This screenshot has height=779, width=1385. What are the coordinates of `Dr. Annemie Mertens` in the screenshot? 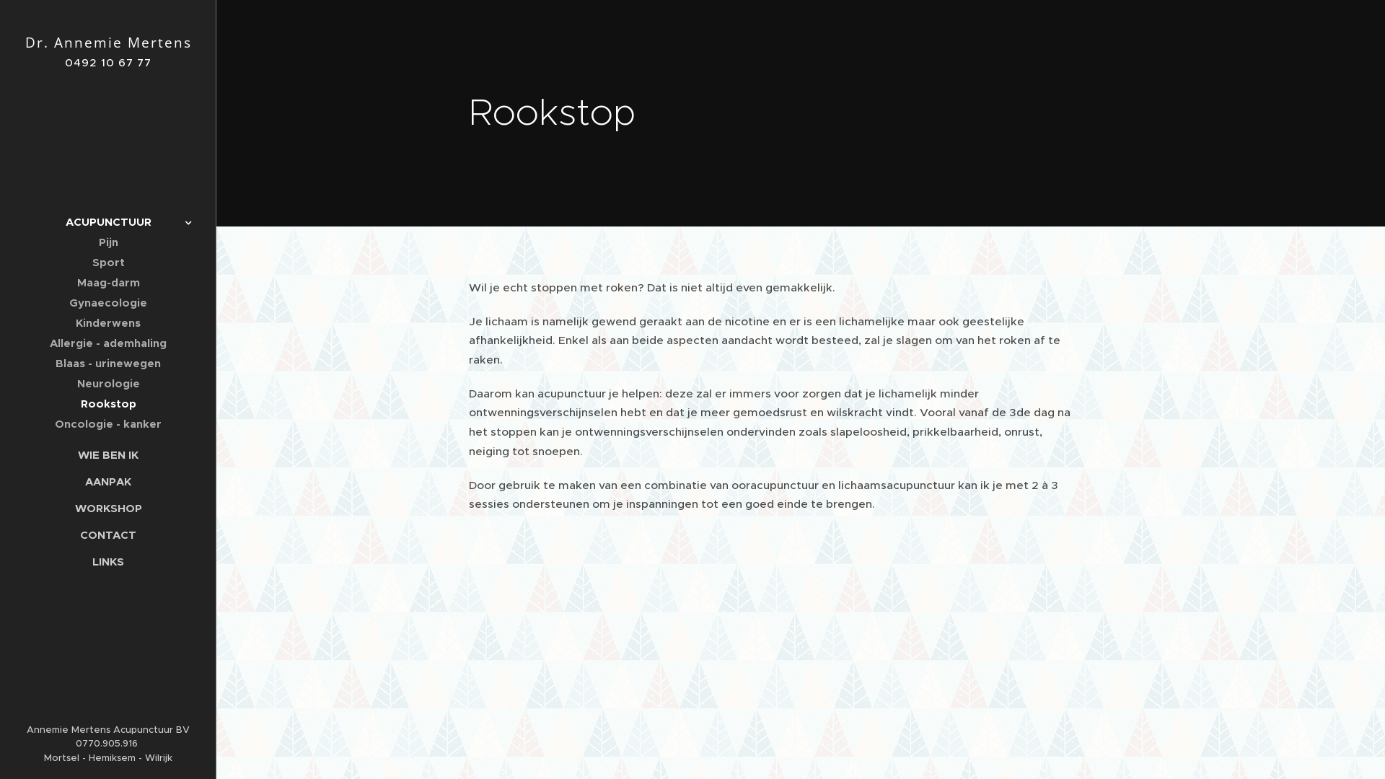 It's located at (108, 42).